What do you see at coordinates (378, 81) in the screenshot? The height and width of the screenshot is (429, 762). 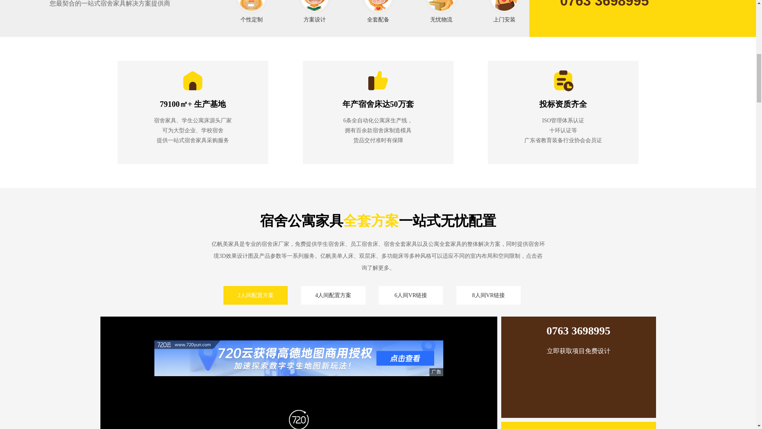 I see `63f33d90d8e4a.png` at bounding box center [378, 81].